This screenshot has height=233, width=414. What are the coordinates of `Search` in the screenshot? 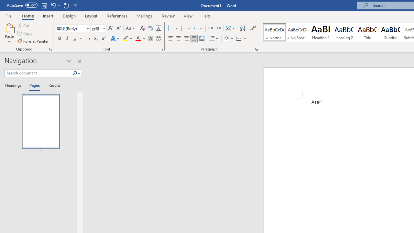 It's located at (76, 73).